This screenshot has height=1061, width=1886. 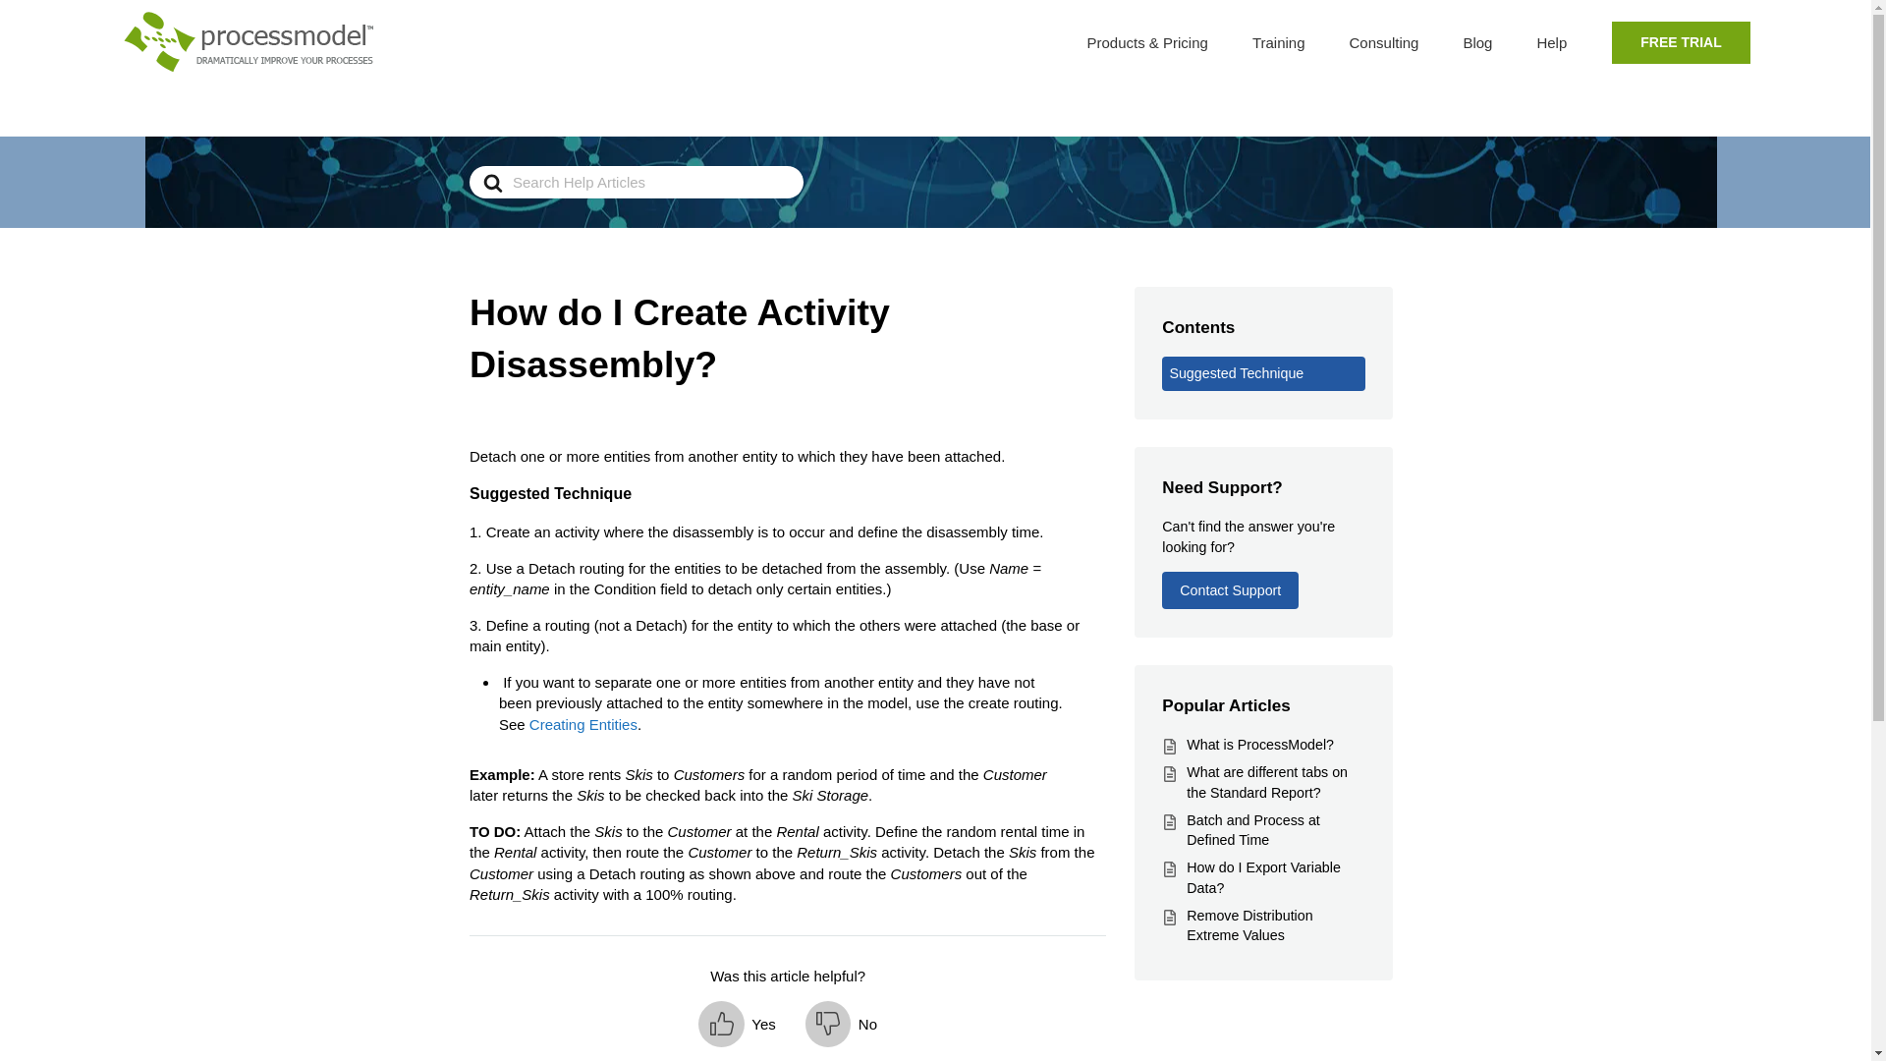 I want to click on Suggested Technique, so click(x=1262, y=373).